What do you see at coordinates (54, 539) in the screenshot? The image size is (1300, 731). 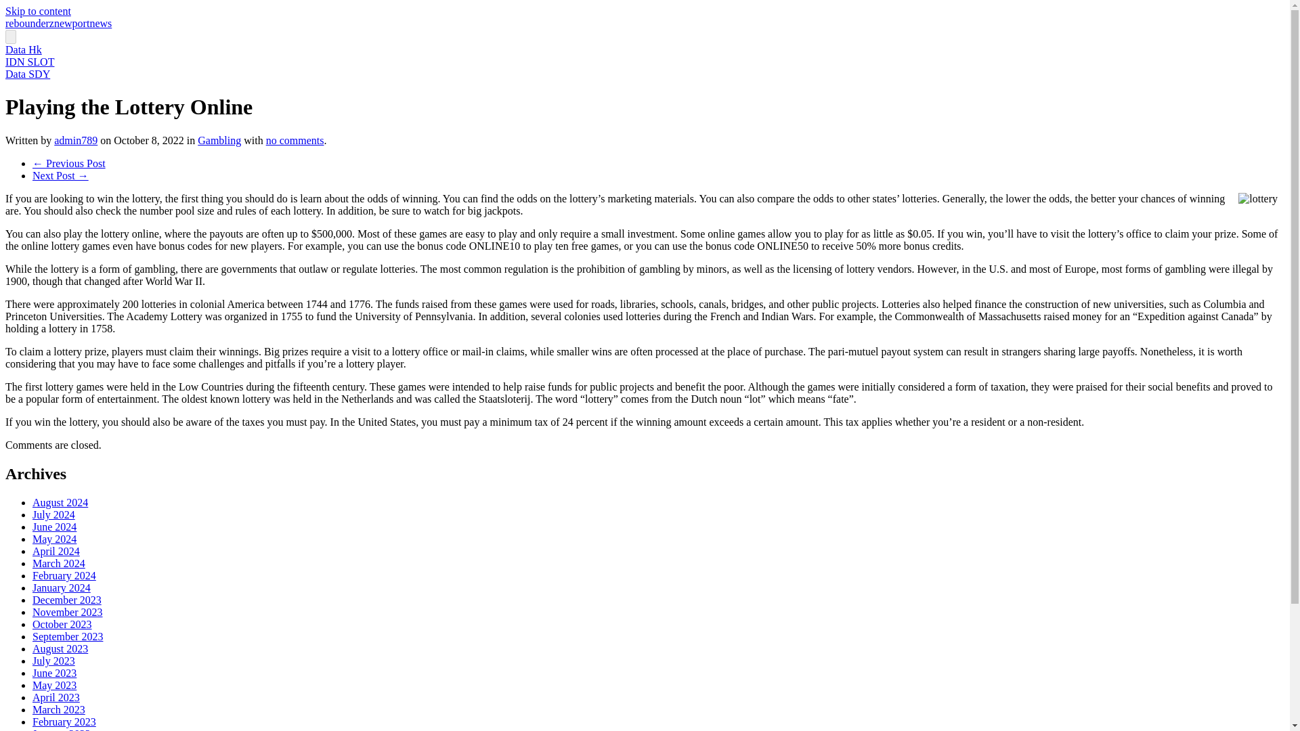 I see `May 2024` at bounding box center [54, 539].